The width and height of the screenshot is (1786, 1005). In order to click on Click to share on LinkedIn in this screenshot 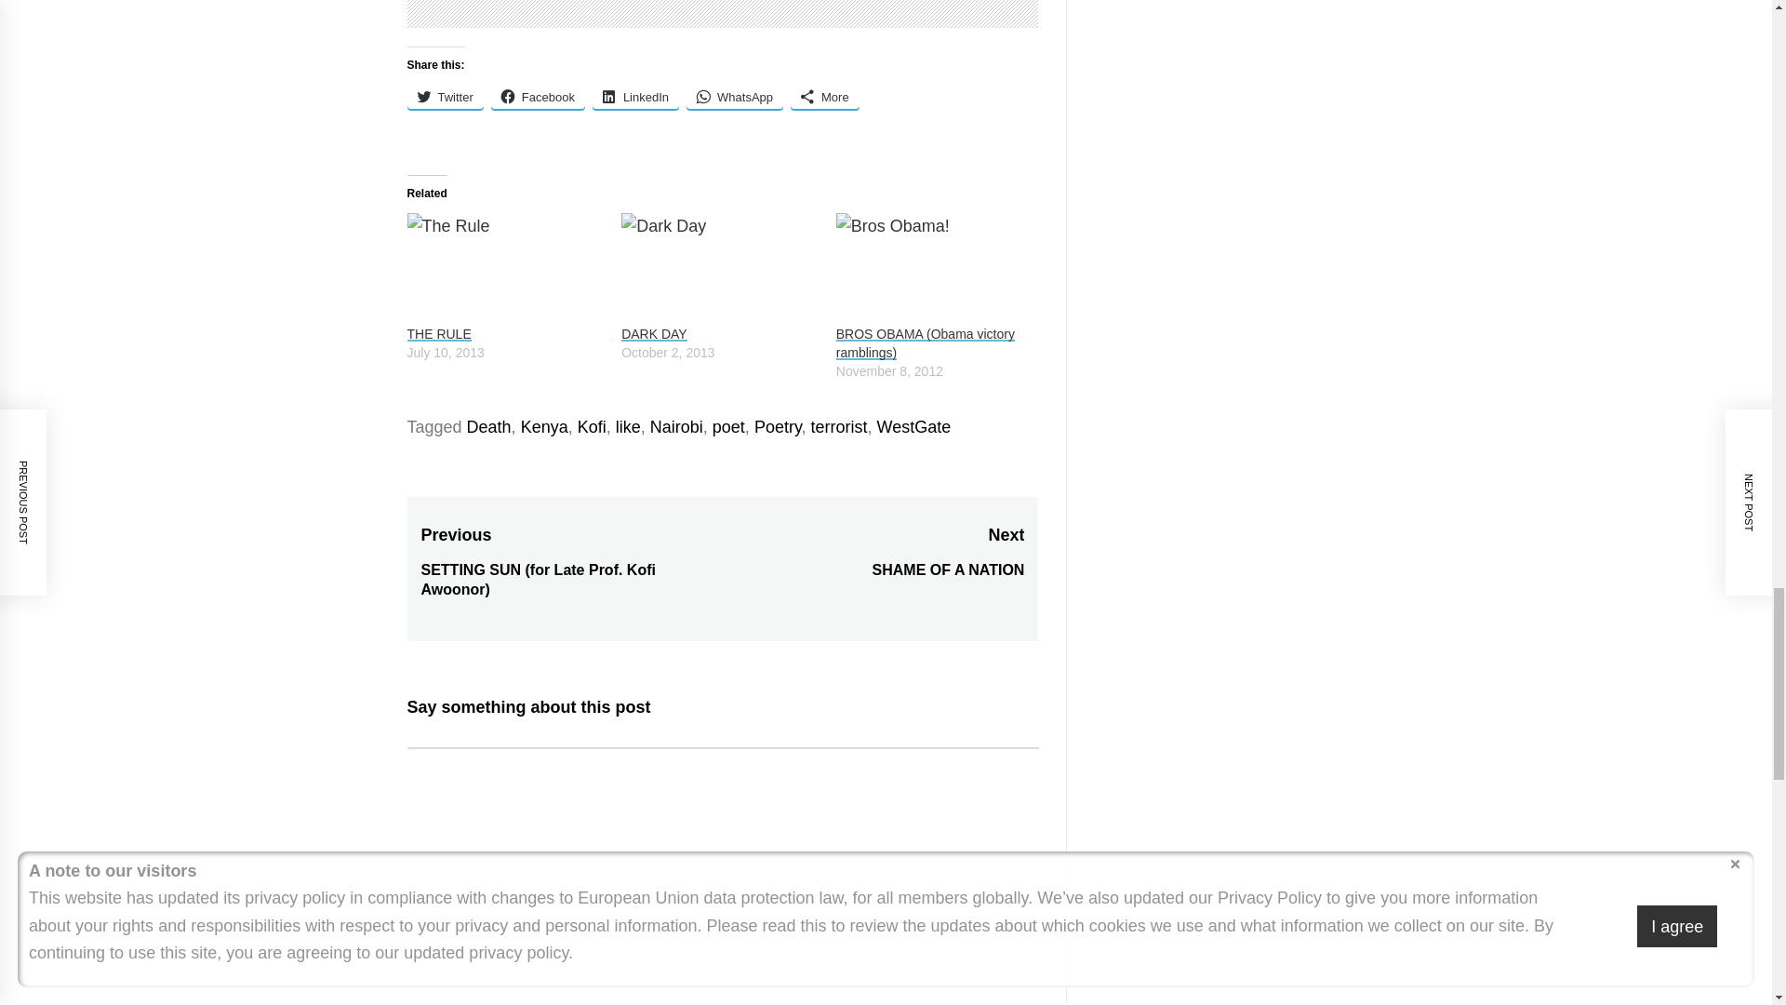, I will do `click(635, 96)`.